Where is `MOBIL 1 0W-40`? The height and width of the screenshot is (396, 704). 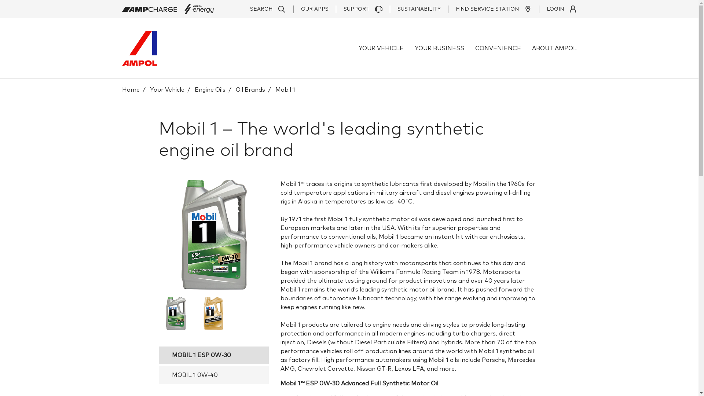
MOBIL 1 0W-40 is located at coordinates (213, 375).